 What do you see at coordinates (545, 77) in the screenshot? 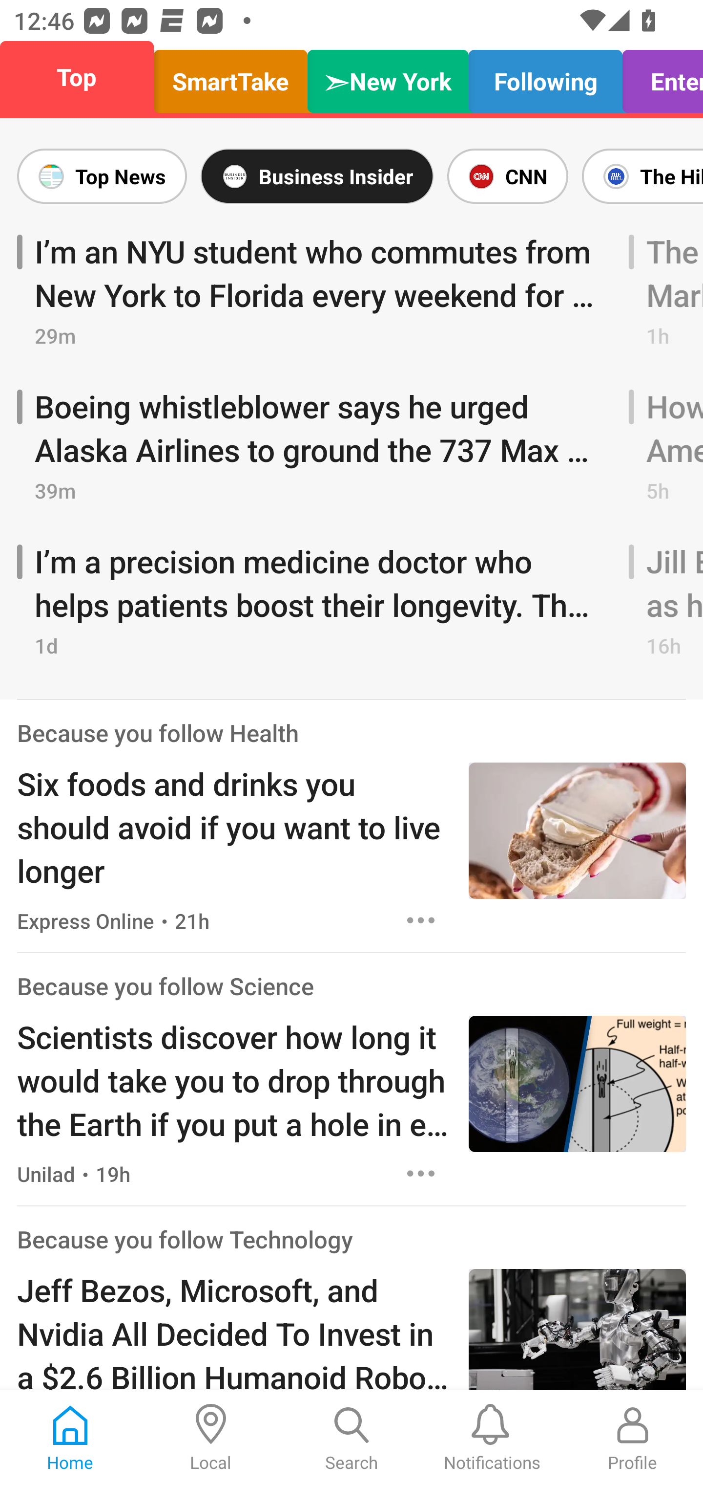
I see `Following` at bounding box center [545, 77].